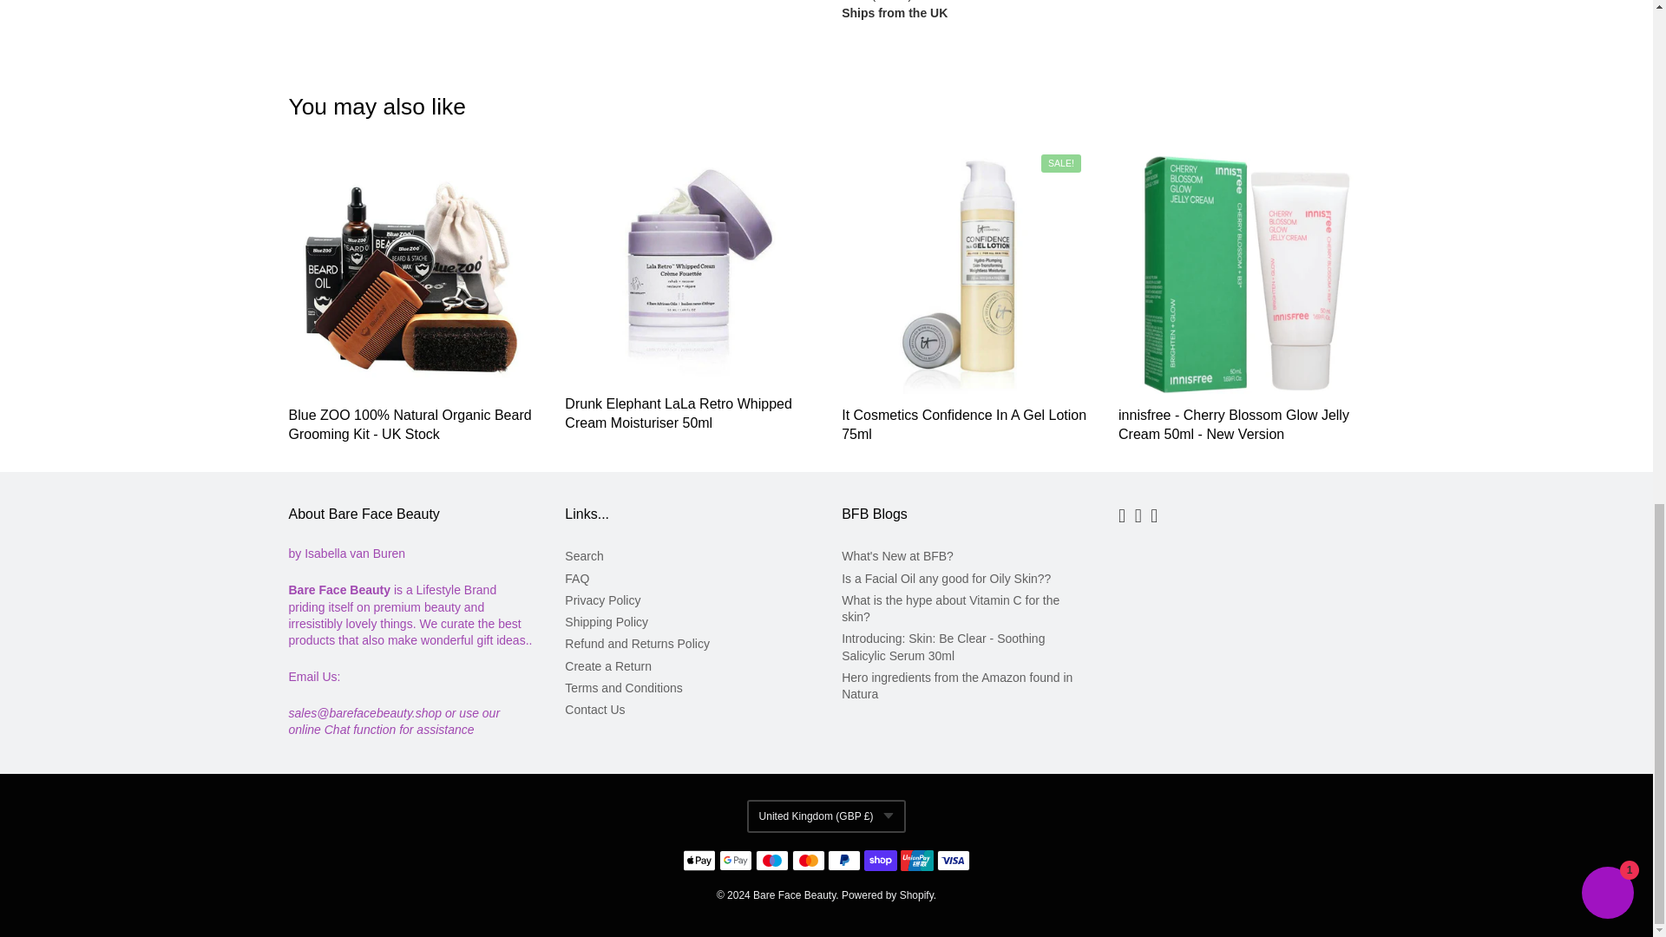  What do you see at coordinates (916, 861) in the screenshot?
I see `Union Pay` at bounding box center [916, 861].